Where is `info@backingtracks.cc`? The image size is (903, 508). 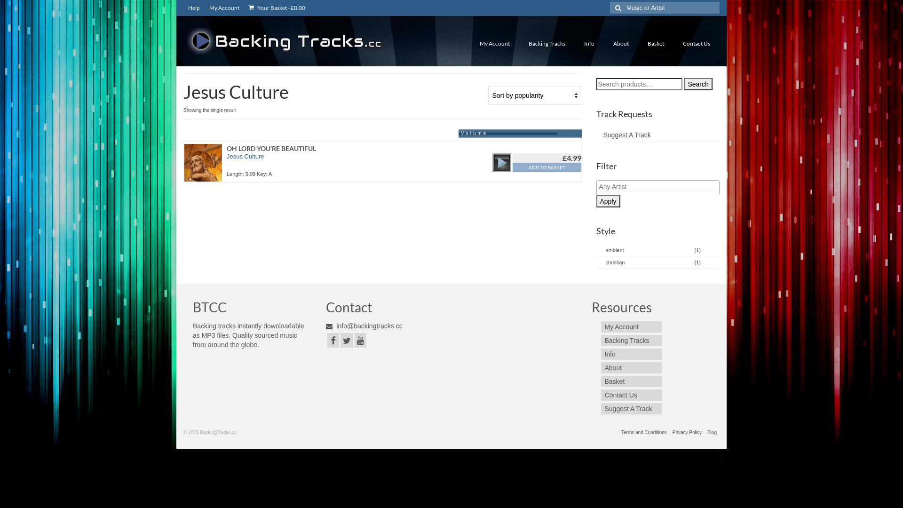
info@backingtracks.cc is located at coordinates (364, 326).